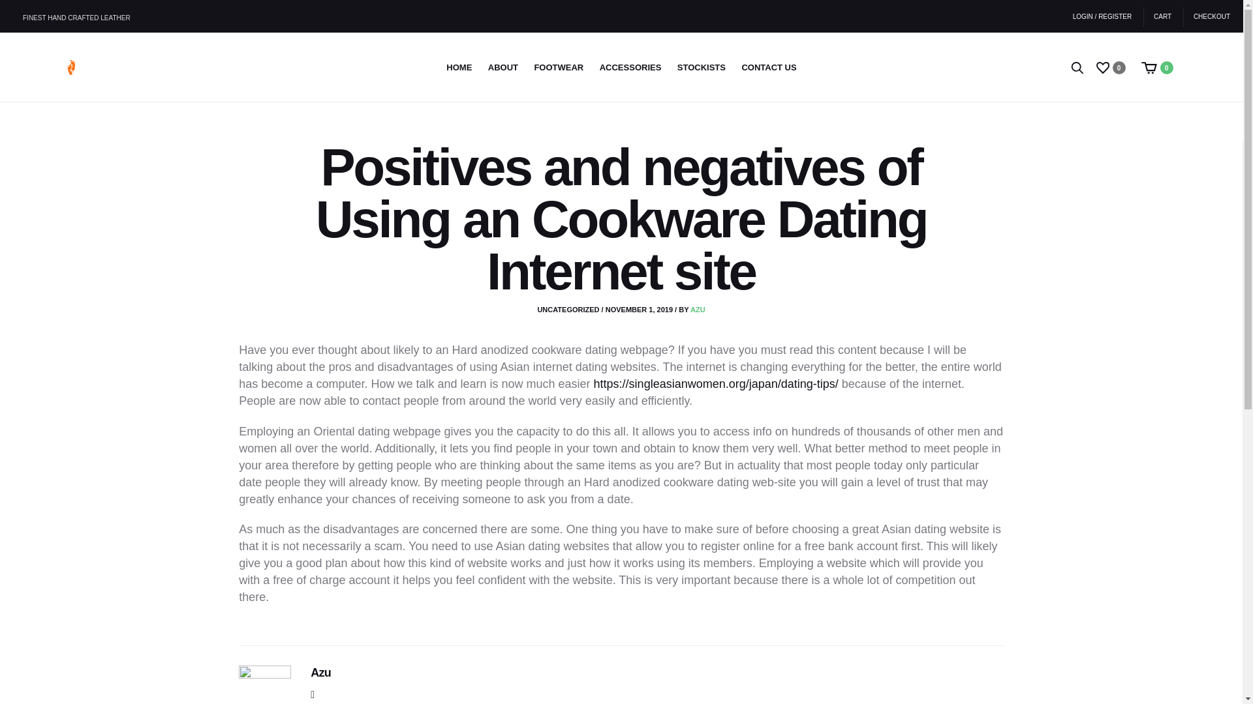 This screenshot has width=1253, height=704. Describe the element at coordinates (320, 673) in the screenshot. I see `Azu` at that location.